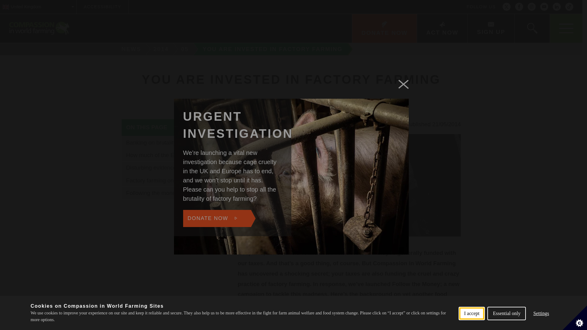  What do you see at coordinates (544, 7) in the screenshot?
I see `YouTube` at bounding box center [544, 7].